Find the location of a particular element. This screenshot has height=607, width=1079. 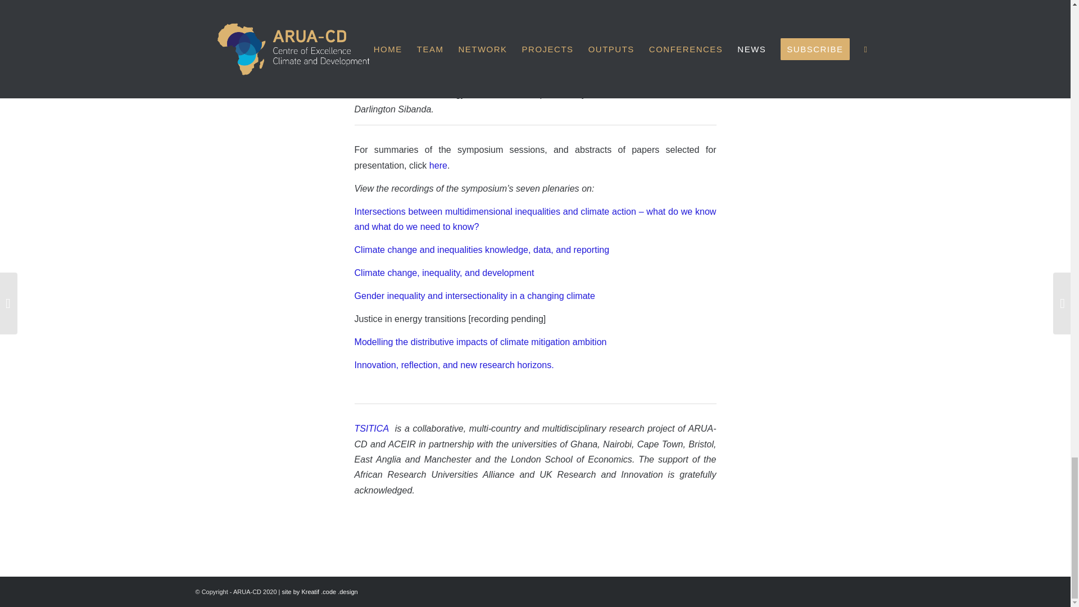

here is located at coordinates (438, 165).